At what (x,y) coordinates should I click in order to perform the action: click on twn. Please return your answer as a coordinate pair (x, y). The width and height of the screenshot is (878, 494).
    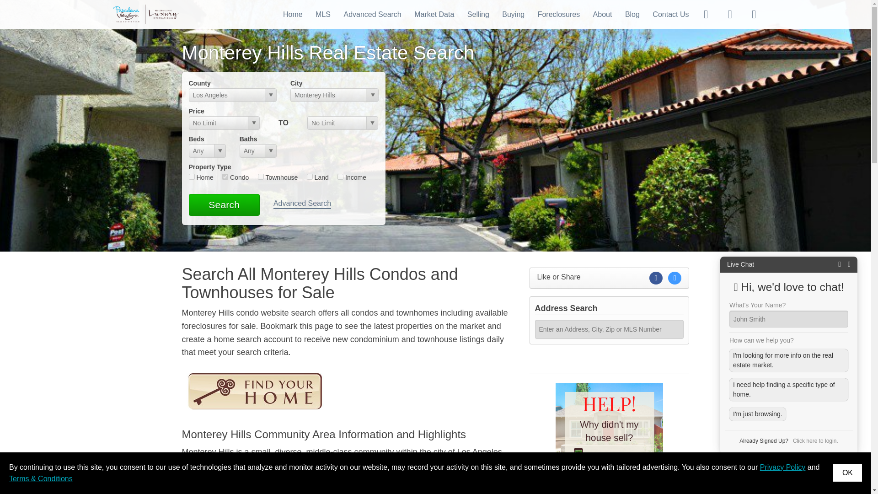
    Looking at the image, I should click on (261, 177).